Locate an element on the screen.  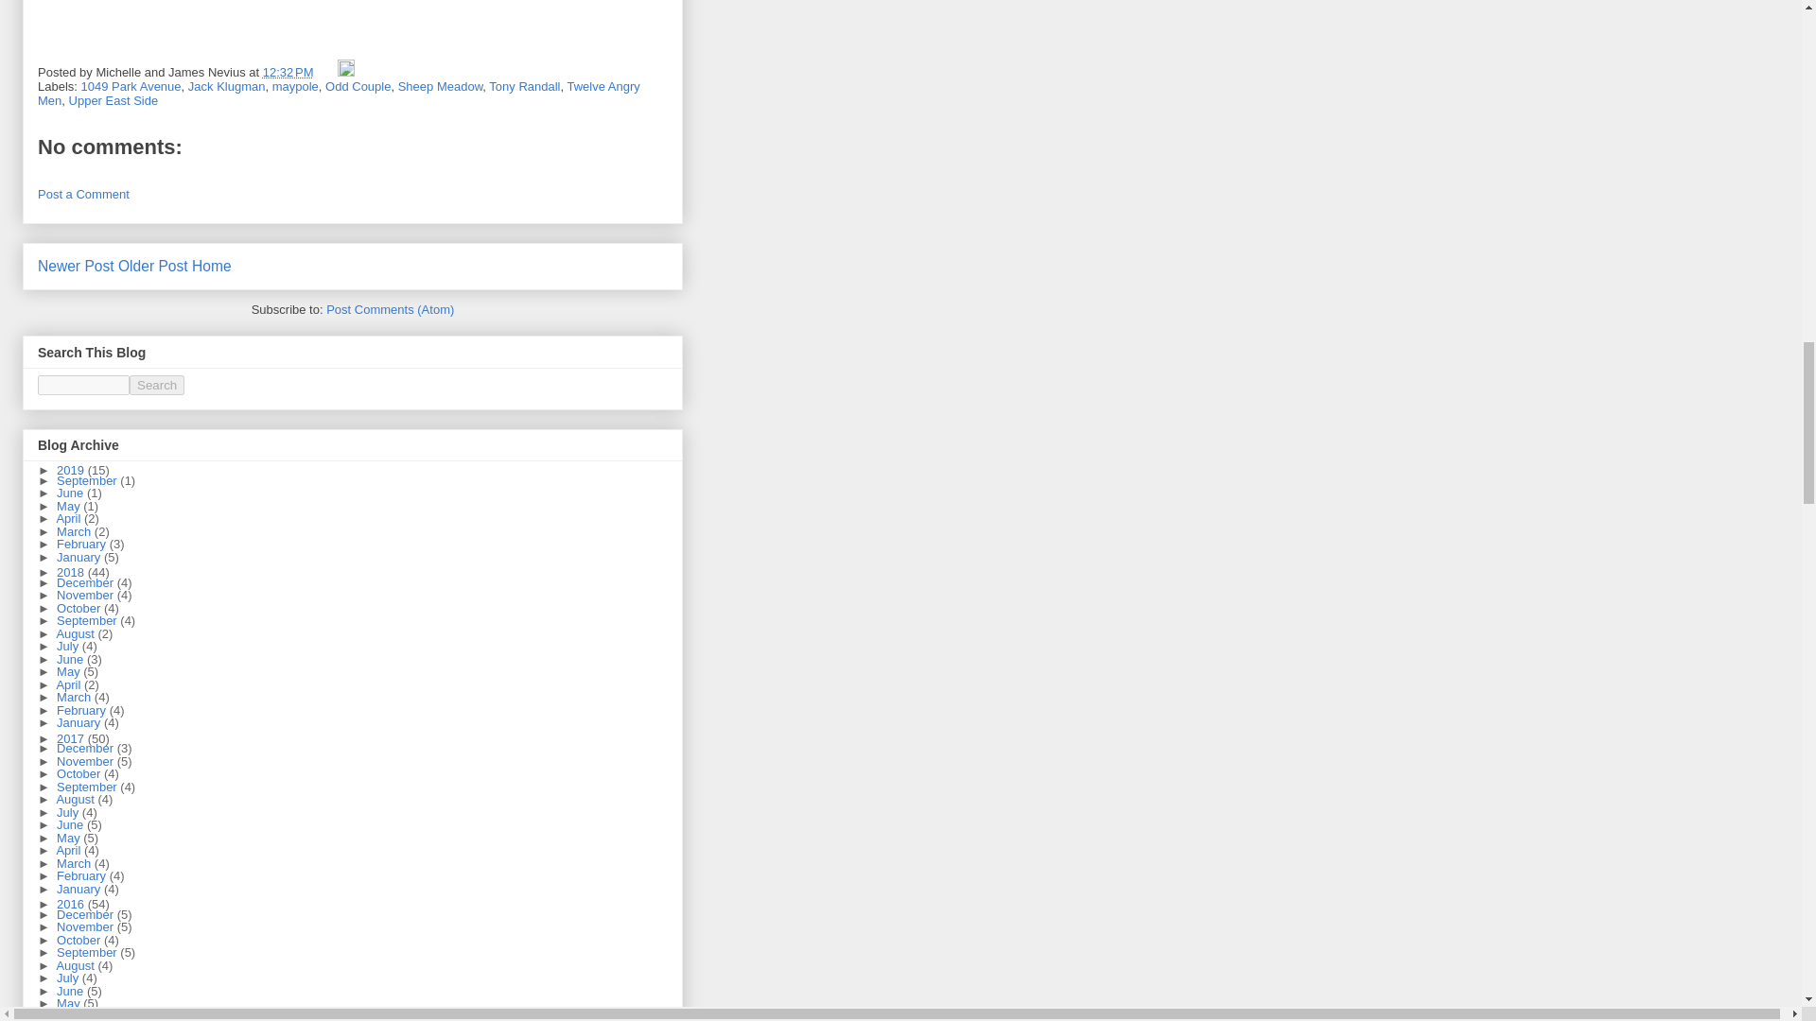
search is located at coordinates (157, 385).